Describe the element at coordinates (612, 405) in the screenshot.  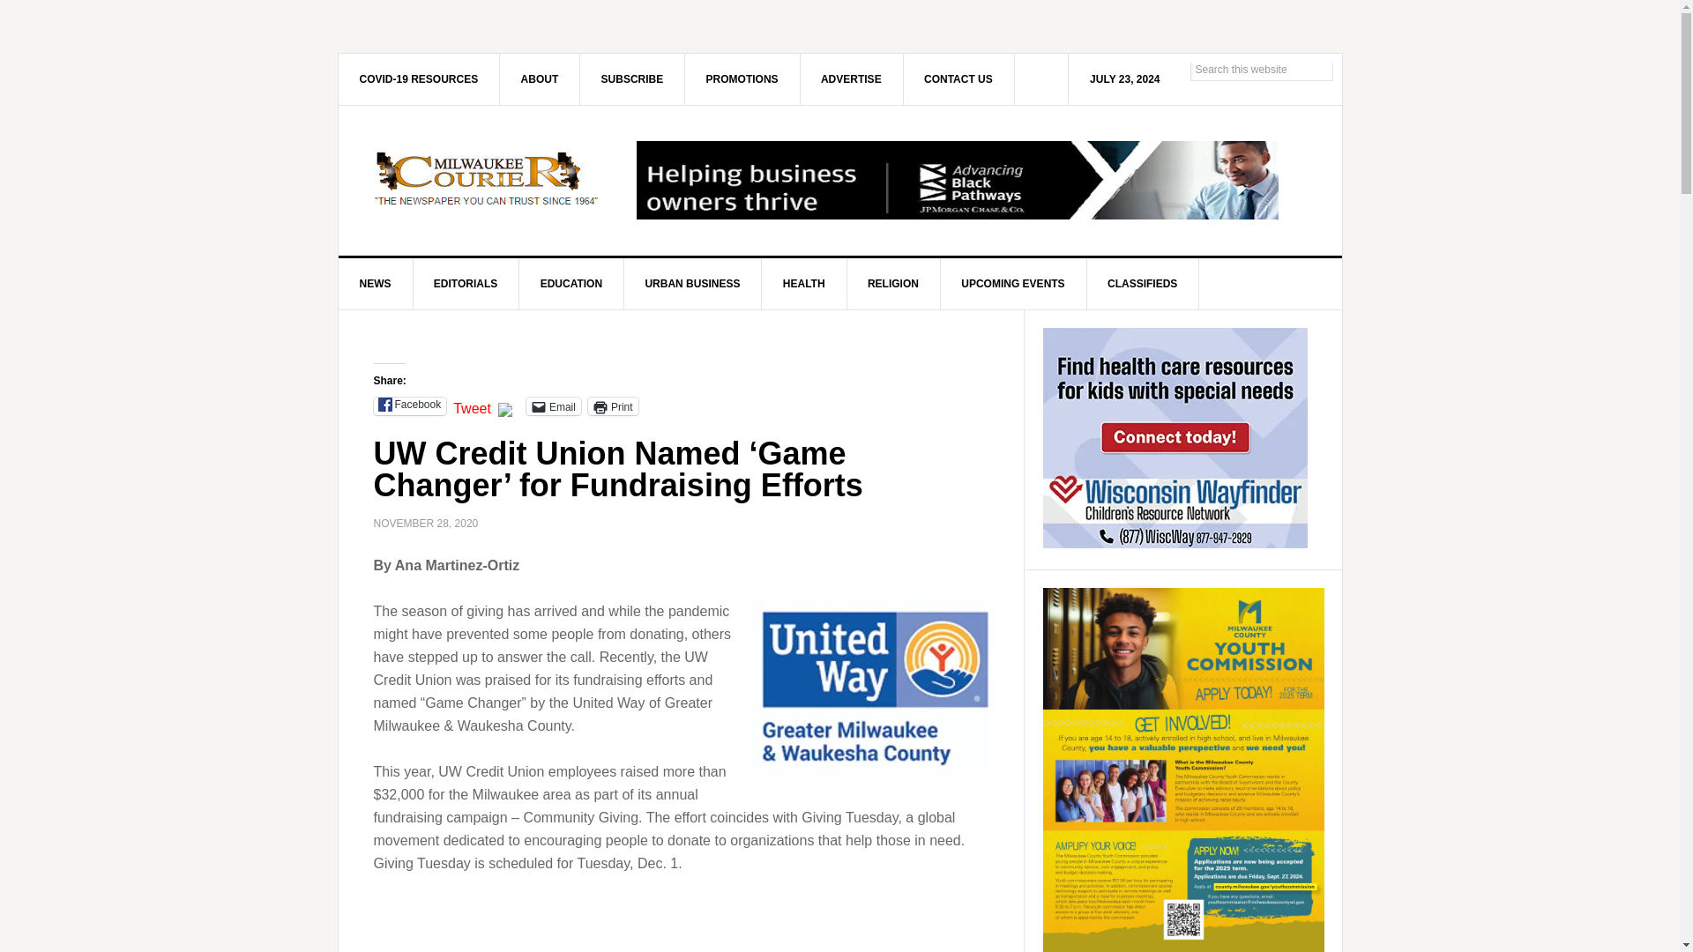
I see `Click to print` at that location.